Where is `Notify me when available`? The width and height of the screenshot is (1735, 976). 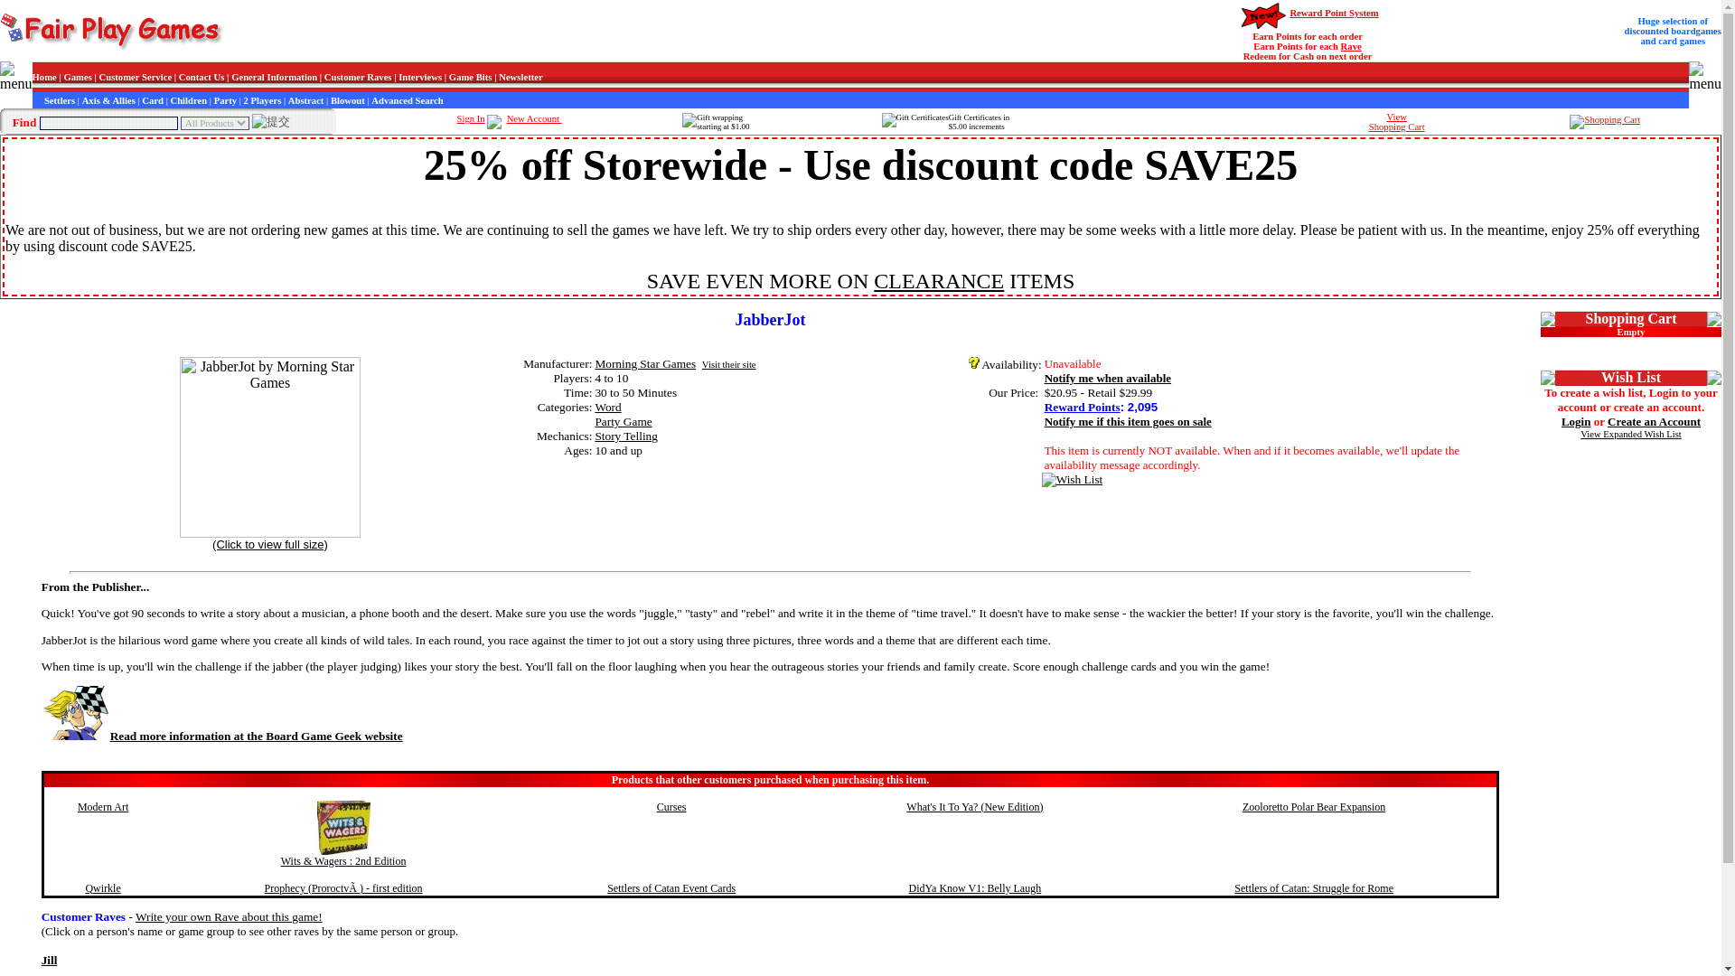 Notify me when available is located at coordinates (1108, 378).